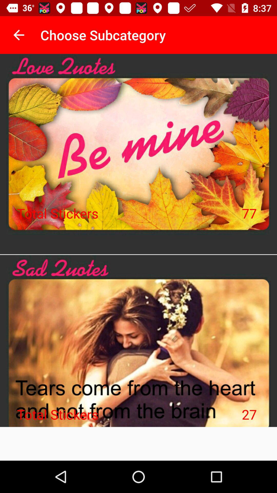  What do you see at coordinates (249, 414) in the screenshot?
I see `press icon to the right of the total stickers` at bounding box center [249, 414].